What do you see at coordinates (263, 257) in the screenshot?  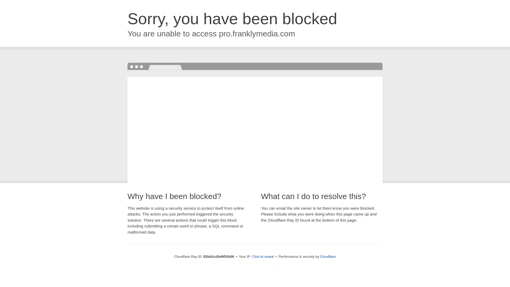 I see `Click to reveal` at bounding box center [263, 257].